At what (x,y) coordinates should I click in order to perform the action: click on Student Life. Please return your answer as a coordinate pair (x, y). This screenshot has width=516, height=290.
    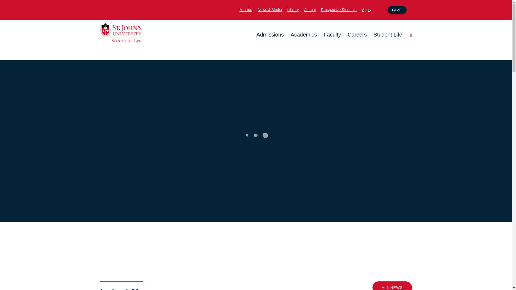
    Looking at the image, I should click on (388, 35).